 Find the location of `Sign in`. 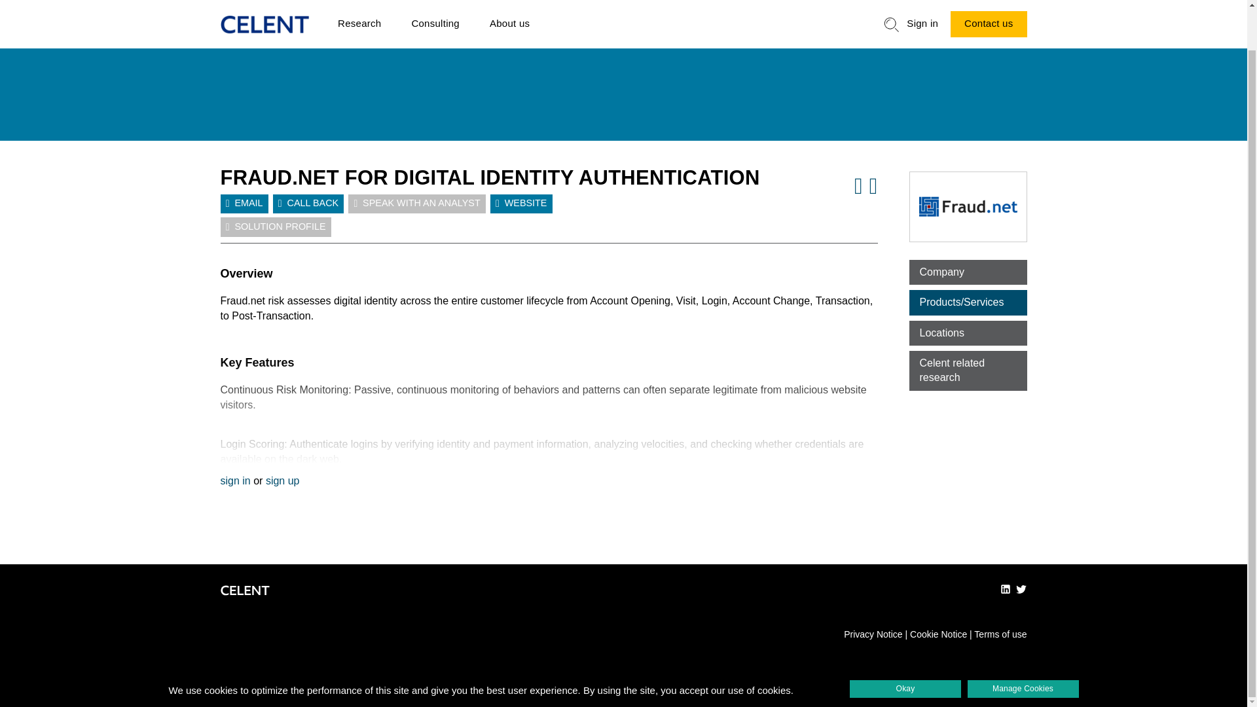

Sign in is located at coordinates (922, 10).